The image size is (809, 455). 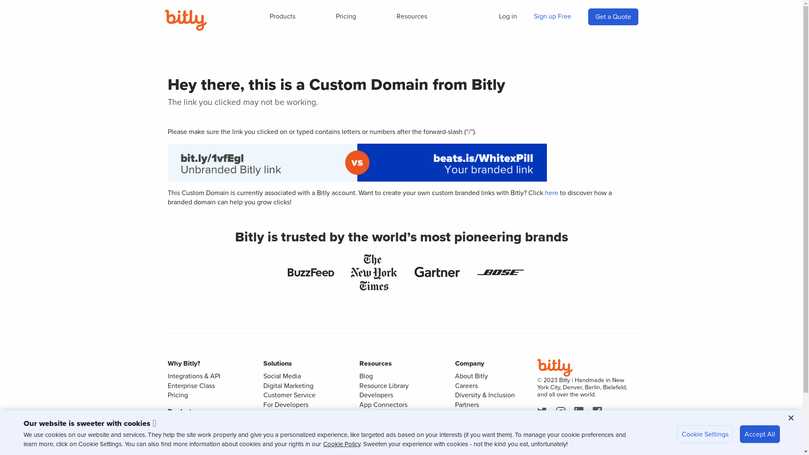 I want to click on Careers, so click(x=466, y=386).